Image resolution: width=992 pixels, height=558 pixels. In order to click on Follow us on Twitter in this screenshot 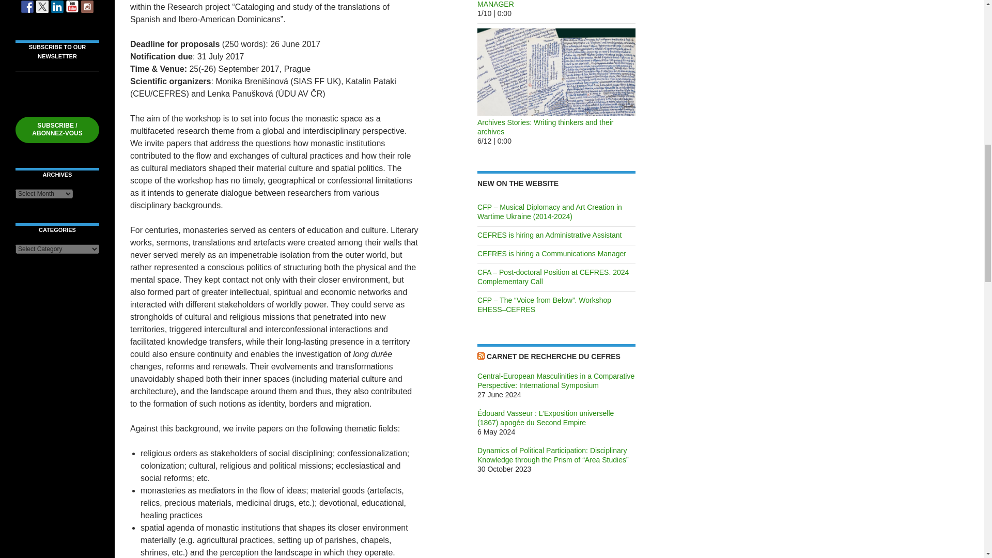, I will do `click(42, 6)`.